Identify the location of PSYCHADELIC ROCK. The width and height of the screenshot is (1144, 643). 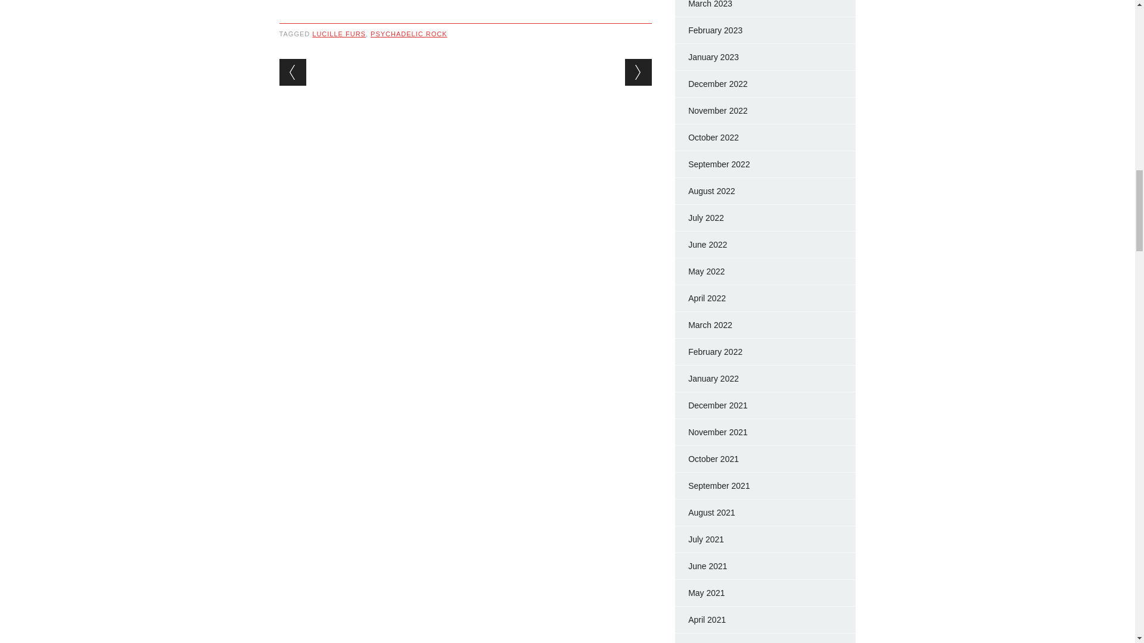
(409, 33).